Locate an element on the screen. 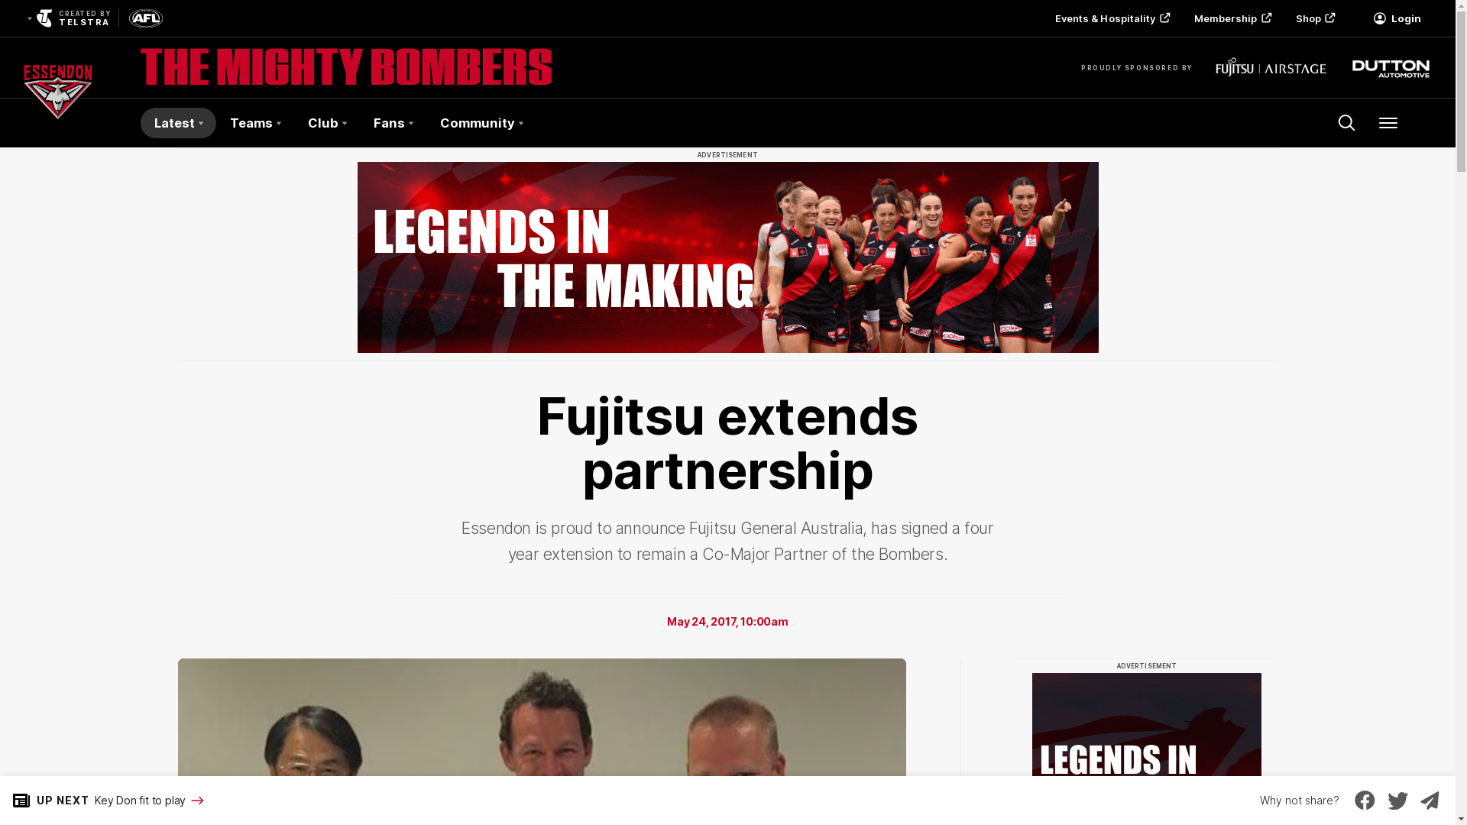  Latest is located at coordinates (179, 123).